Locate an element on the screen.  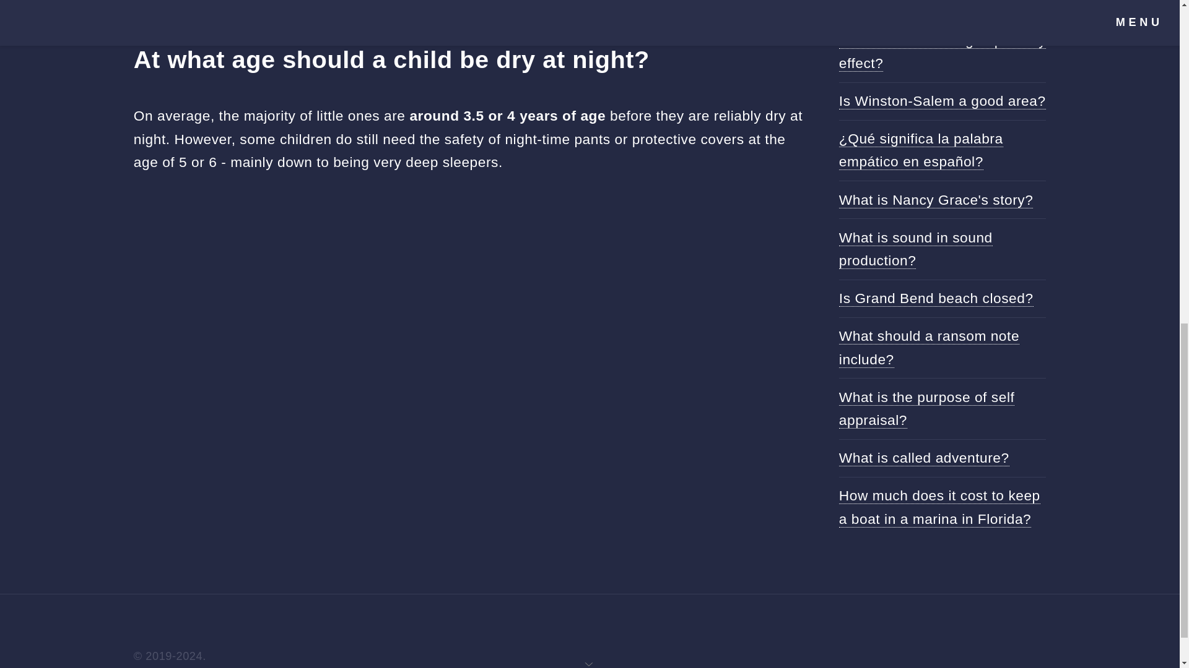
What is Nancy Grace's story? is located at coordinates (936, 199).